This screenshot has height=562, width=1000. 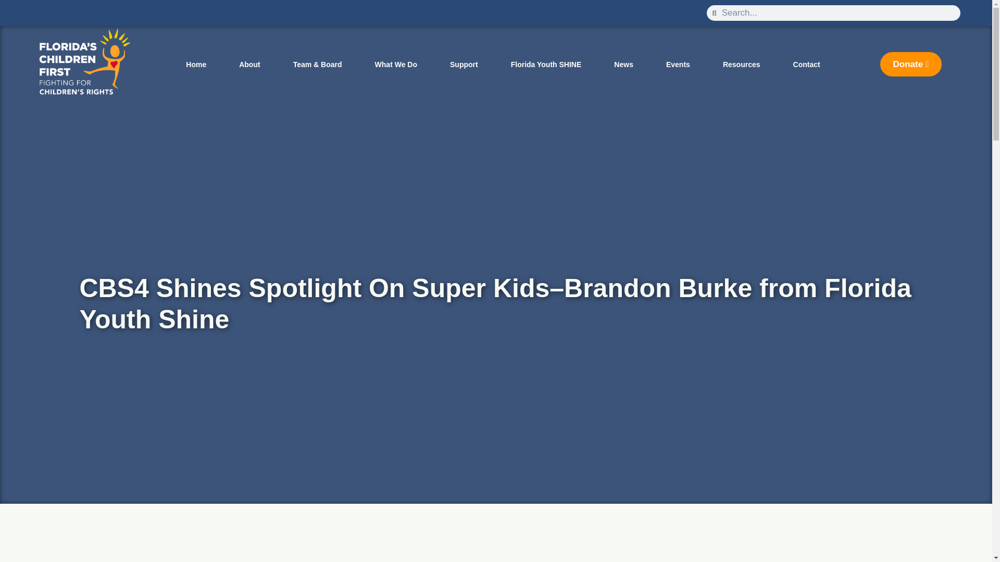 I want to click on Resources, so click(x=741, y=64).